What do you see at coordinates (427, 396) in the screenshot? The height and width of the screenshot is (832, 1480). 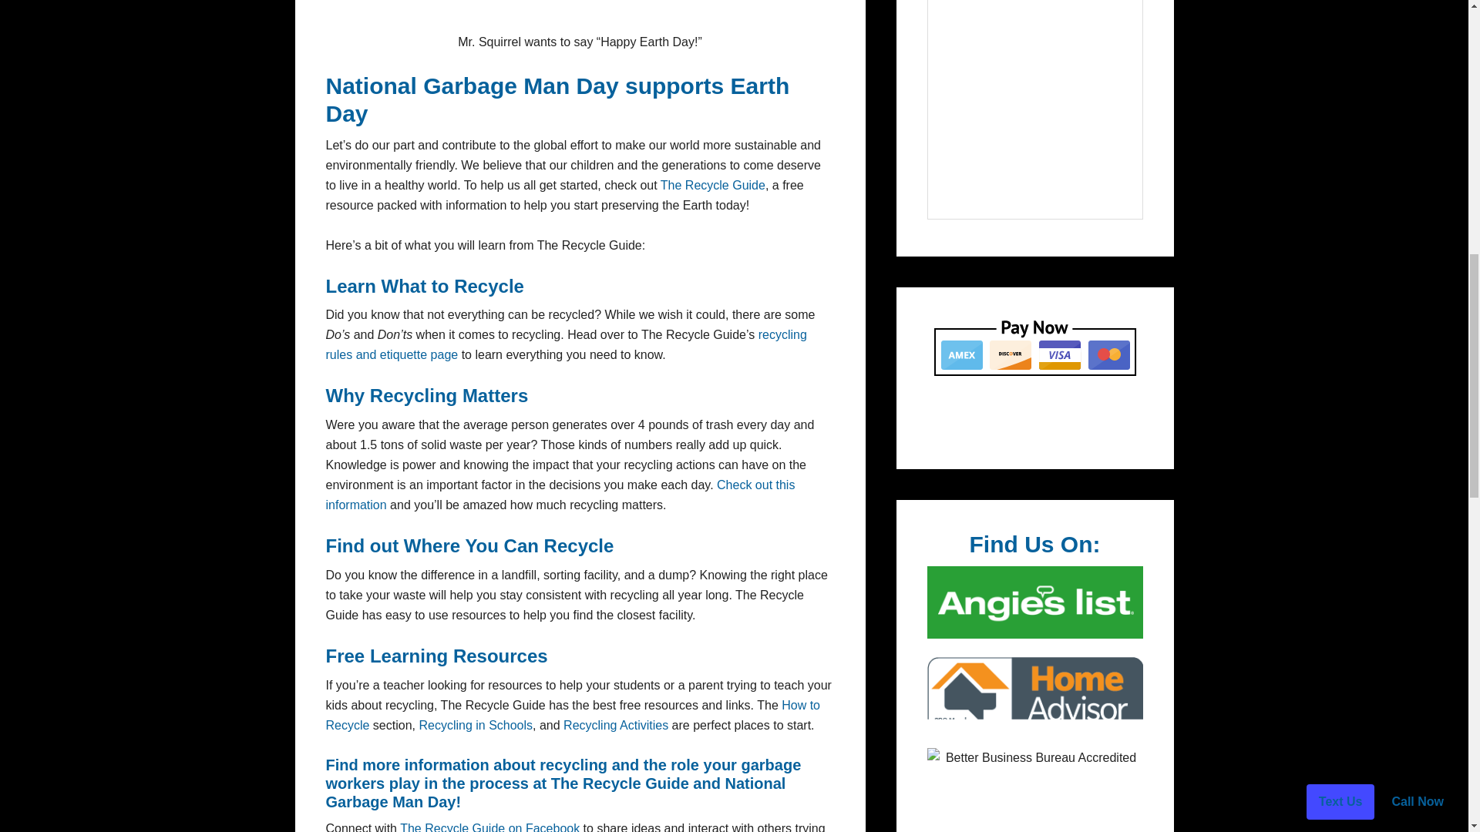 I see `Why Recycling Matters` at bounding box center [427, 396].